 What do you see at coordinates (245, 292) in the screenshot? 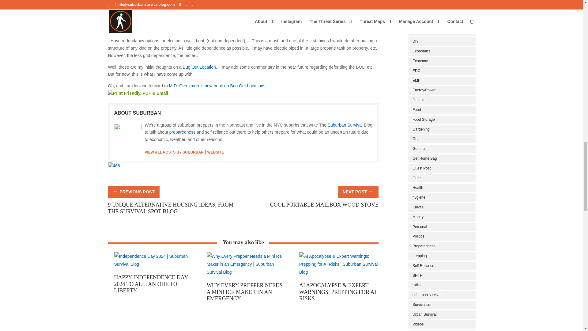
I see `Why Every Prepper Needs a Mini Ice Maker in an Emergency` at bounding box center [245, 292].